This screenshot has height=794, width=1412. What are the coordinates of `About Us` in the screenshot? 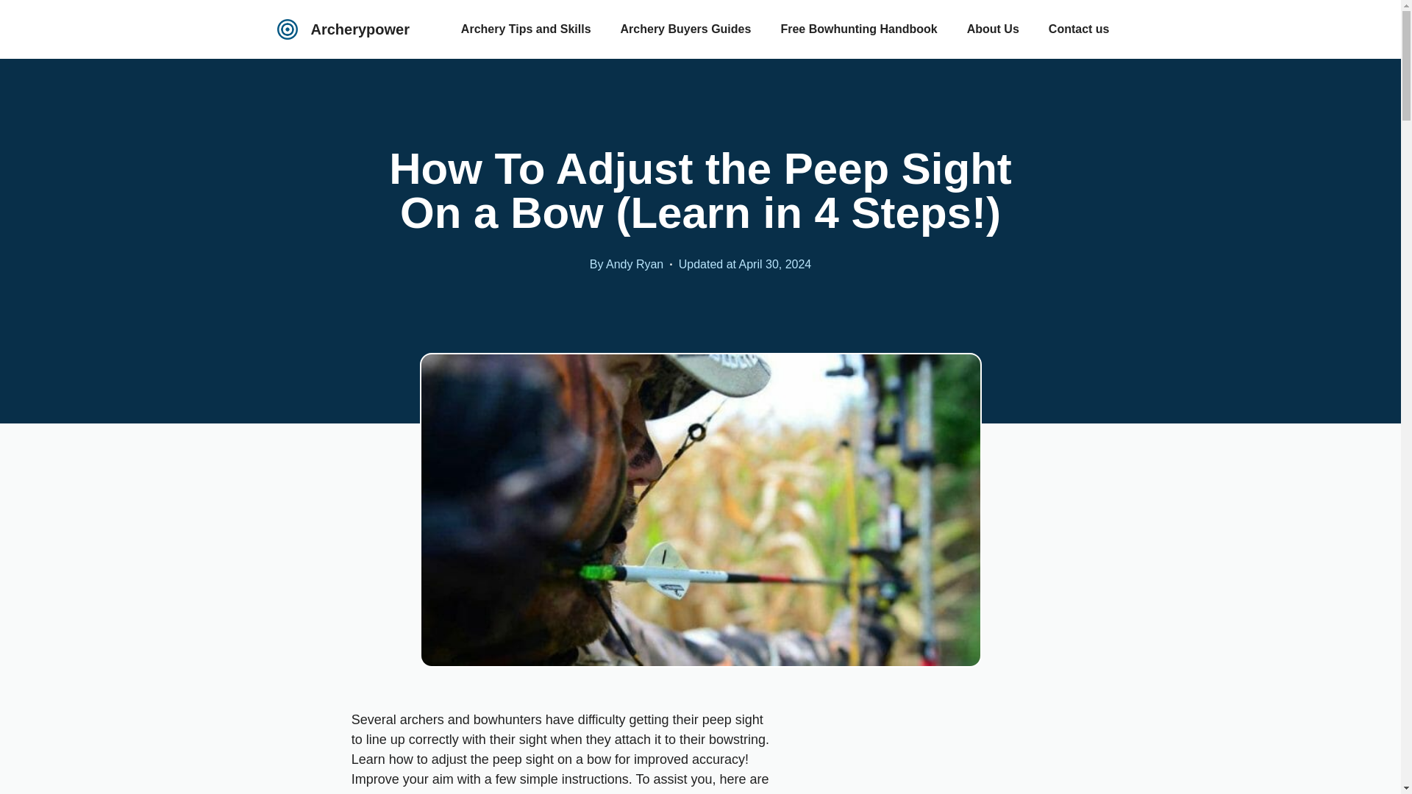 It's located at (993, 29).